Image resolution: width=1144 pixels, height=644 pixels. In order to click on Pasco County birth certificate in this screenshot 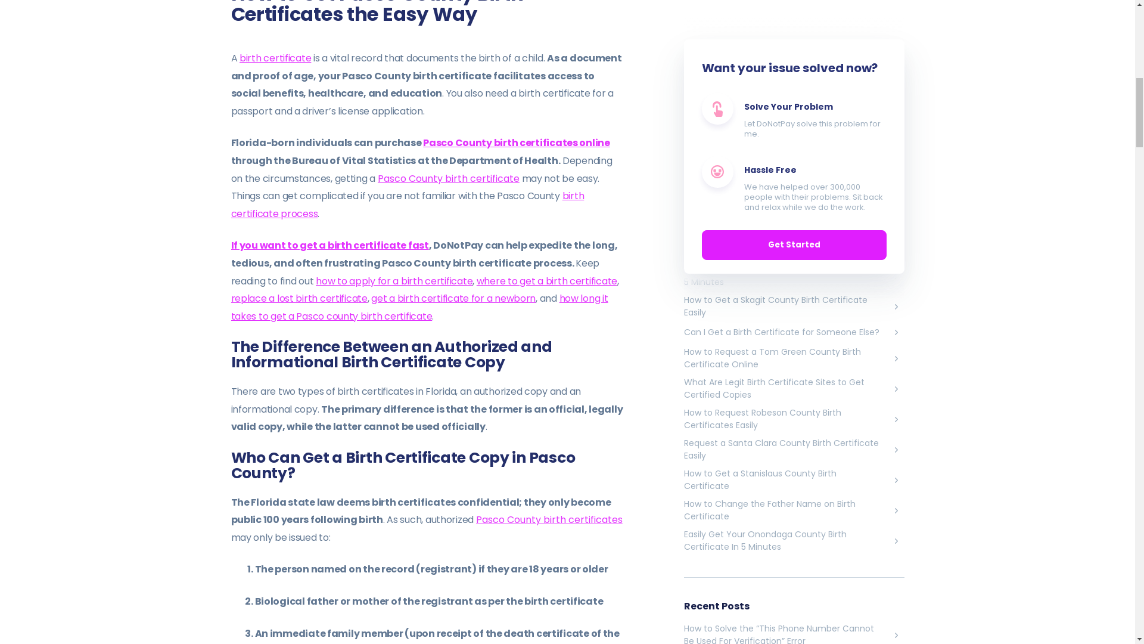, I will do `click(448, 179)`.